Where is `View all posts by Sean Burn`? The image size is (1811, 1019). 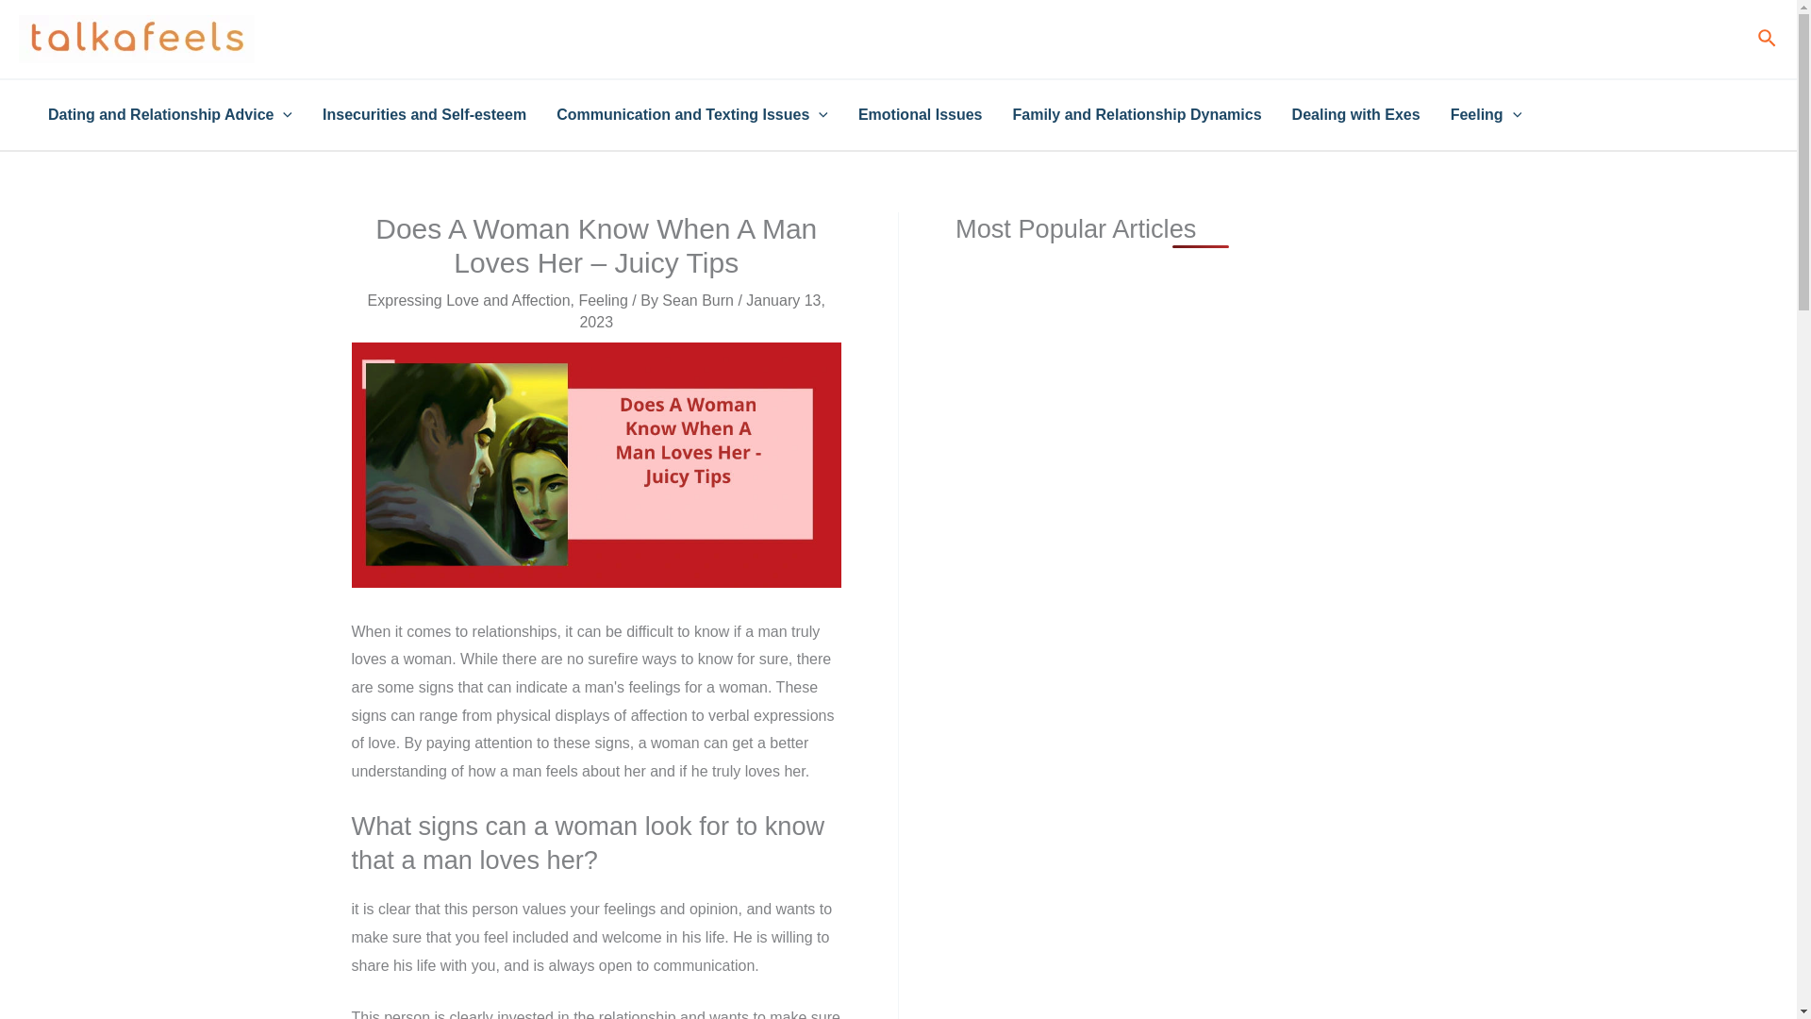 View all posts by Sean Burn is located at coordinates (700, 300).